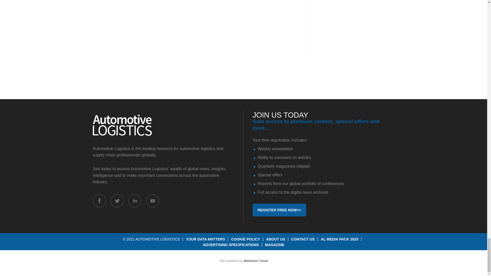 This screenshot has width=491, height=276. I want to click on Connect with us on Facebook, so click(99, 201).